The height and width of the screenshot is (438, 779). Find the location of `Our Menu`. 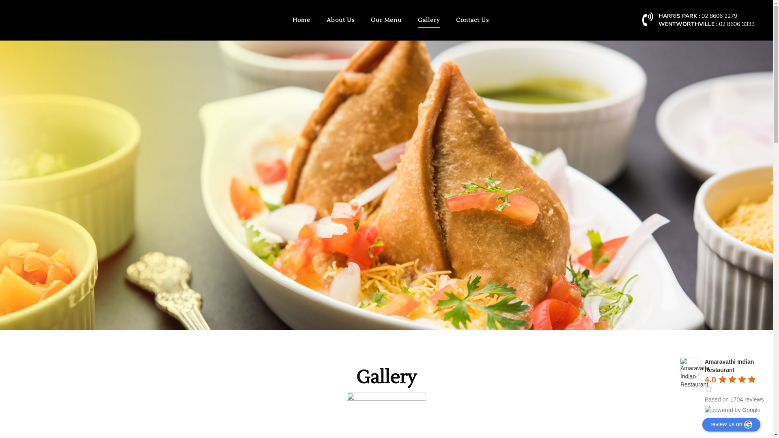

Our Menu is located at coordinates (386, 20).